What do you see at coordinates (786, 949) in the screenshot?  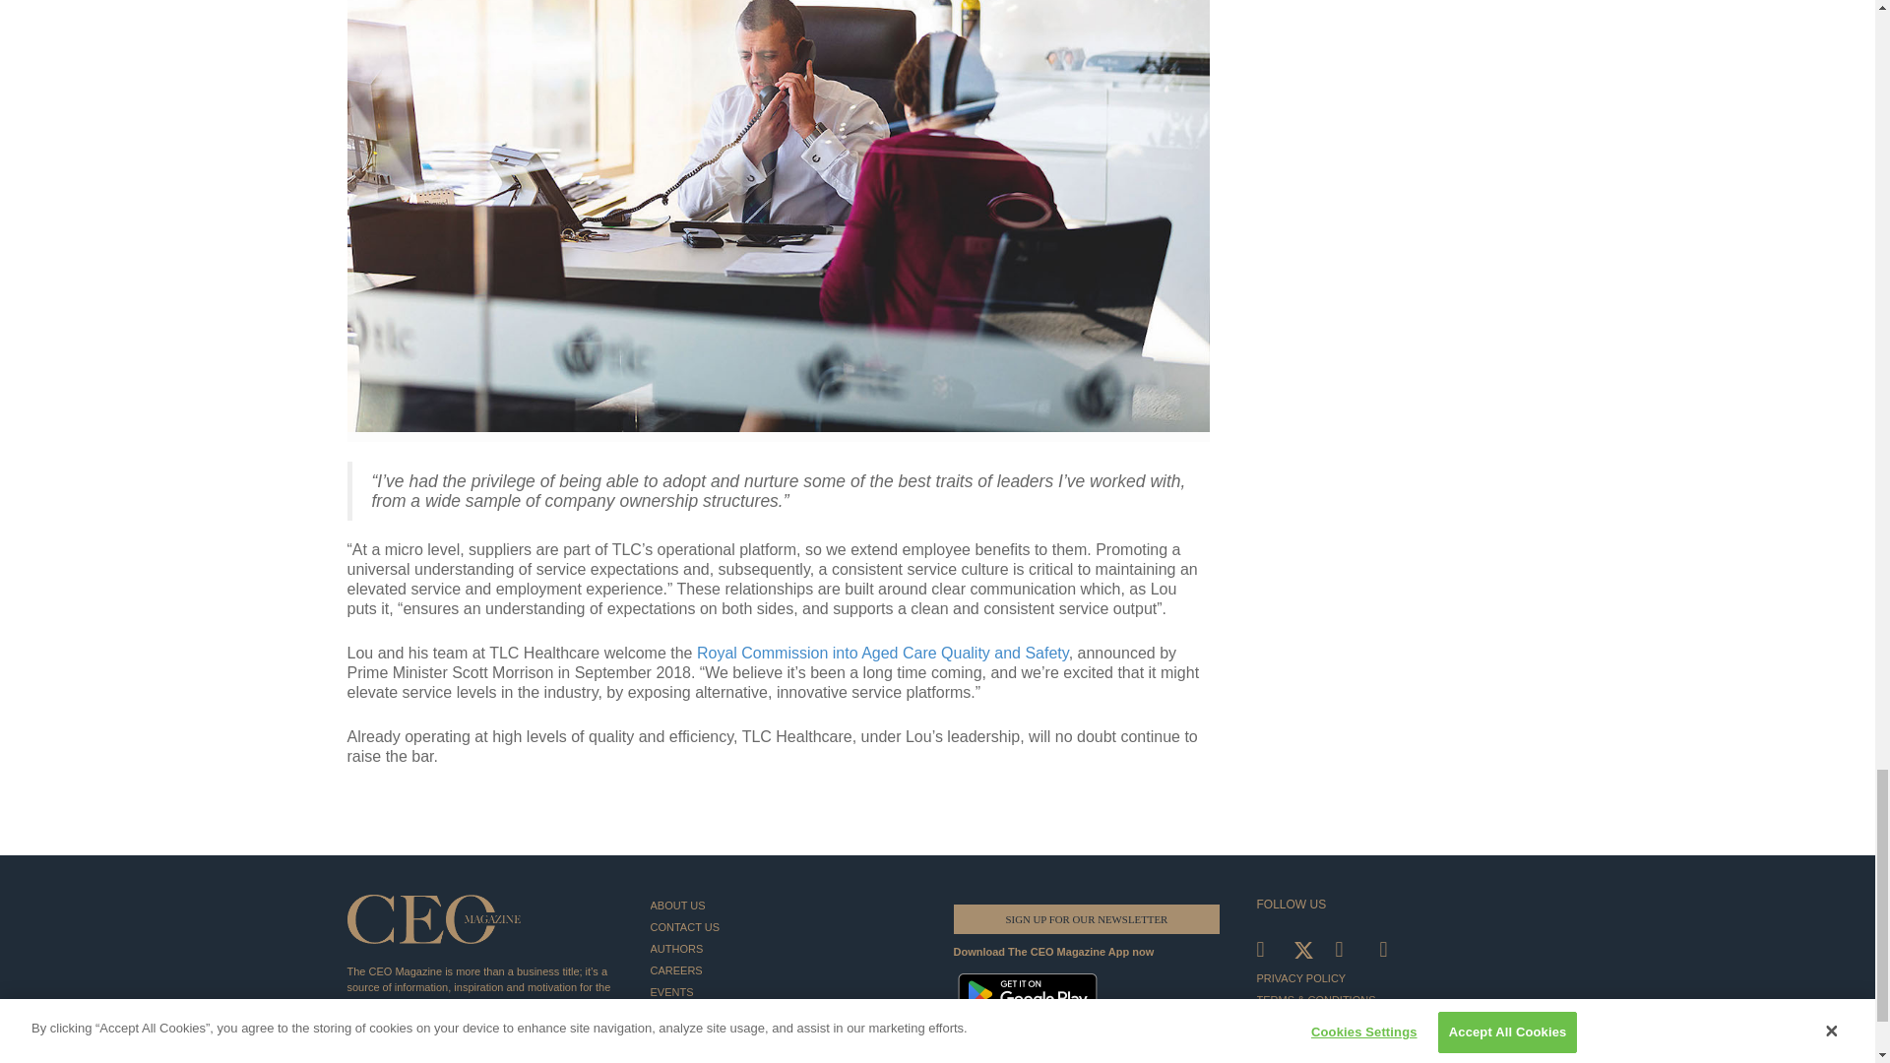 I see `AUTHORS` at bounding box center [786, 949].